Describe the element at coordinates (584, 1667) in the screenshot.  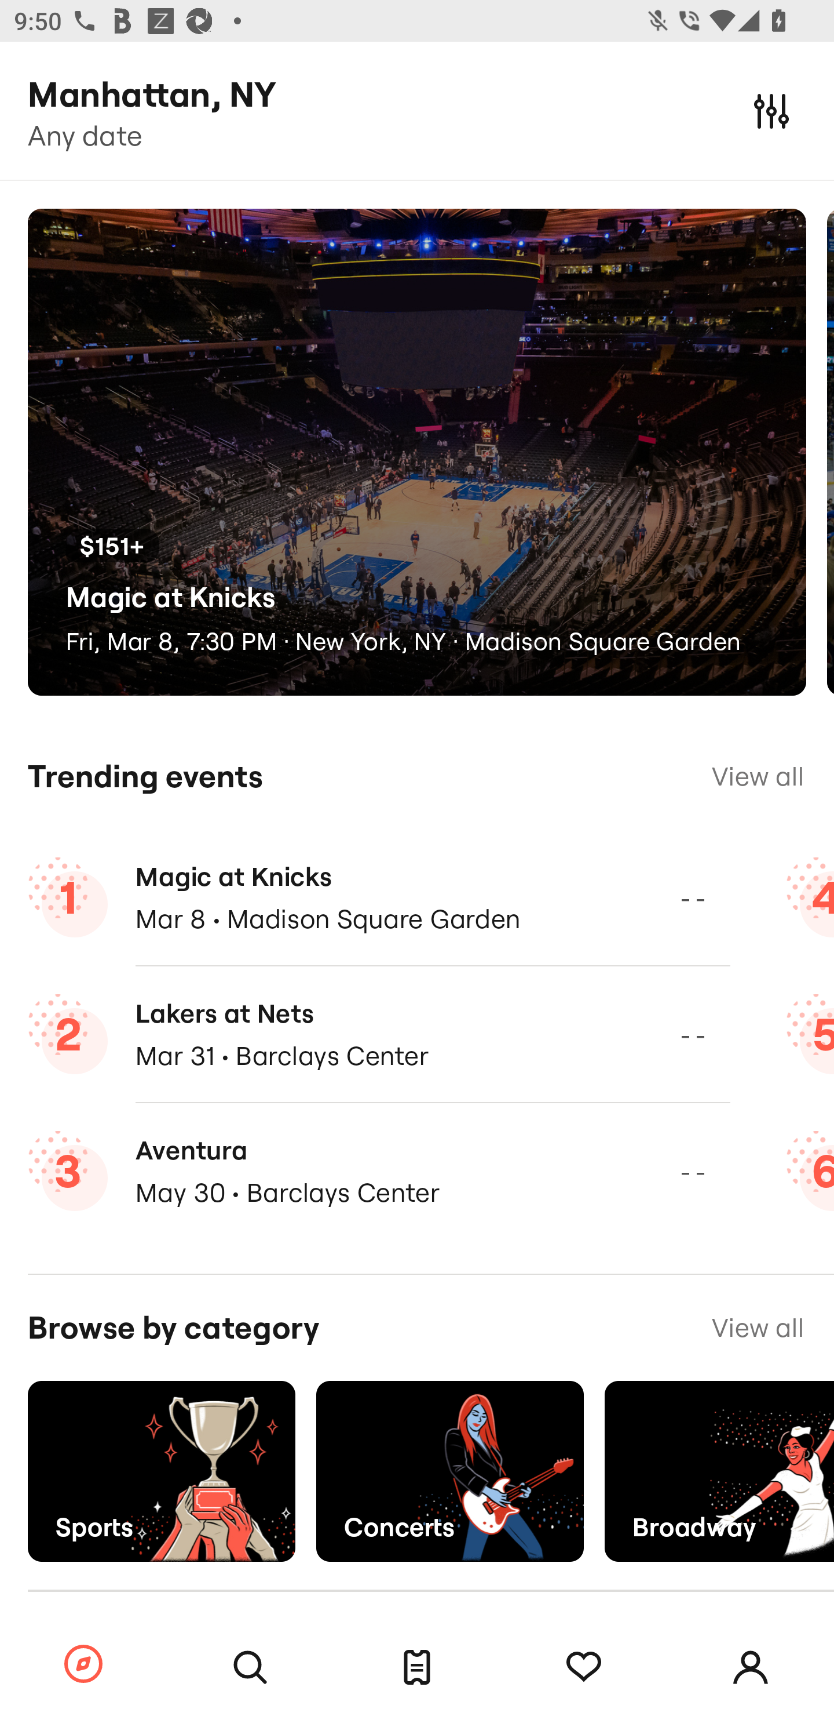
I see `Tracking` at that location.